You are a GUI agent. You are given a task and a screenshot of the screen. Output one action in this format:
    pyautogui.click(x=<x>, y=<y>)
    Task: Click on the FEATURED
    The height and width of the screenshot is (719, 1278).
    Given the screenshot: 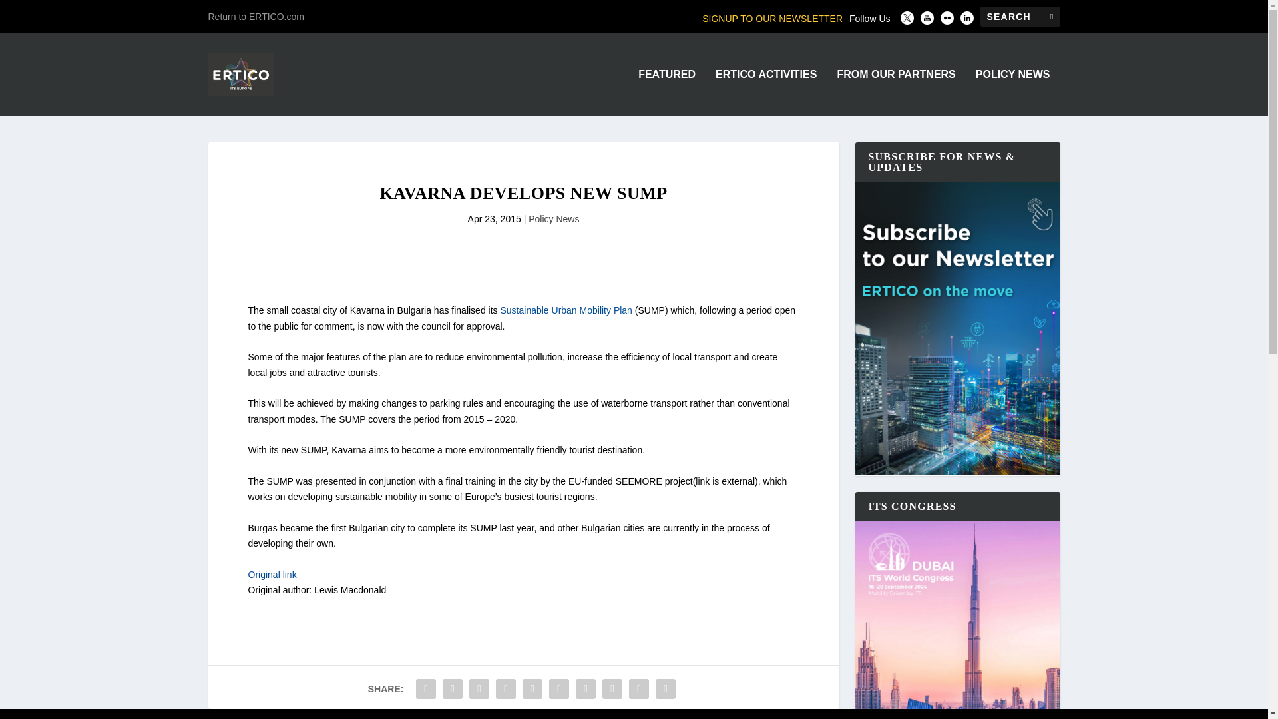 What is the action you would take?
    pyautogui.click(x=666, y=92)
    